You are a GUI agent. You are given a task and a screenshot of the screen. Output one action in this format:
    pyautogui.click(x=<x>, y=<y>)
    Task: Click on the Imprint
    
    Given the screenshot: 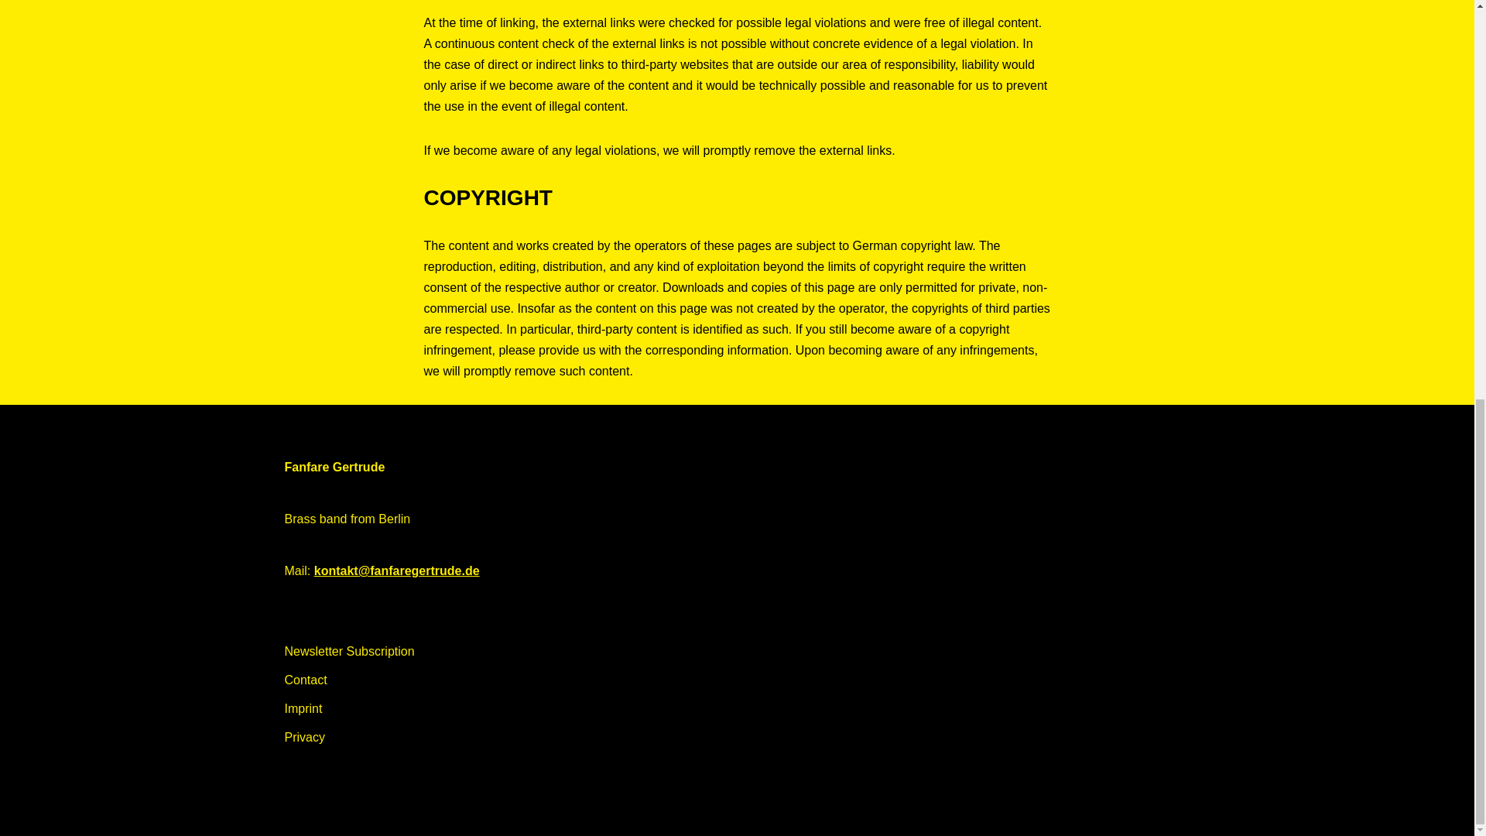 What is the action you would take?
    pyautogui.click(x=303, y=709)
    